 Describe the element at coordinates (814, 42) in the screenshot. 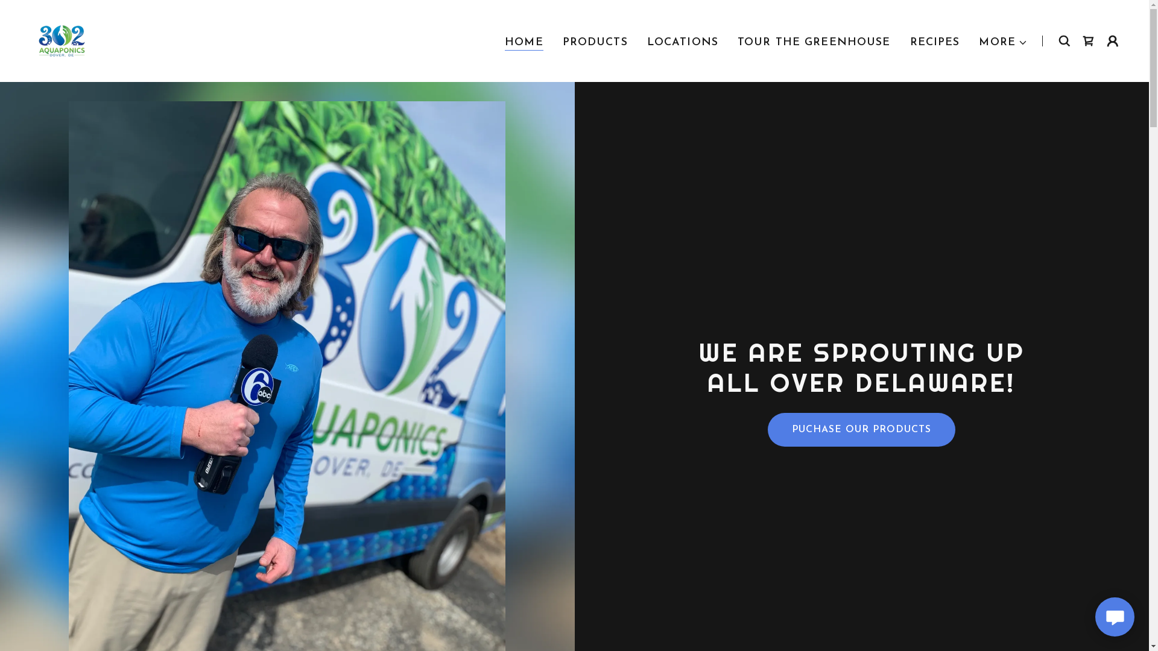

I see `TOUR THE GREENHOUSE` at that location.